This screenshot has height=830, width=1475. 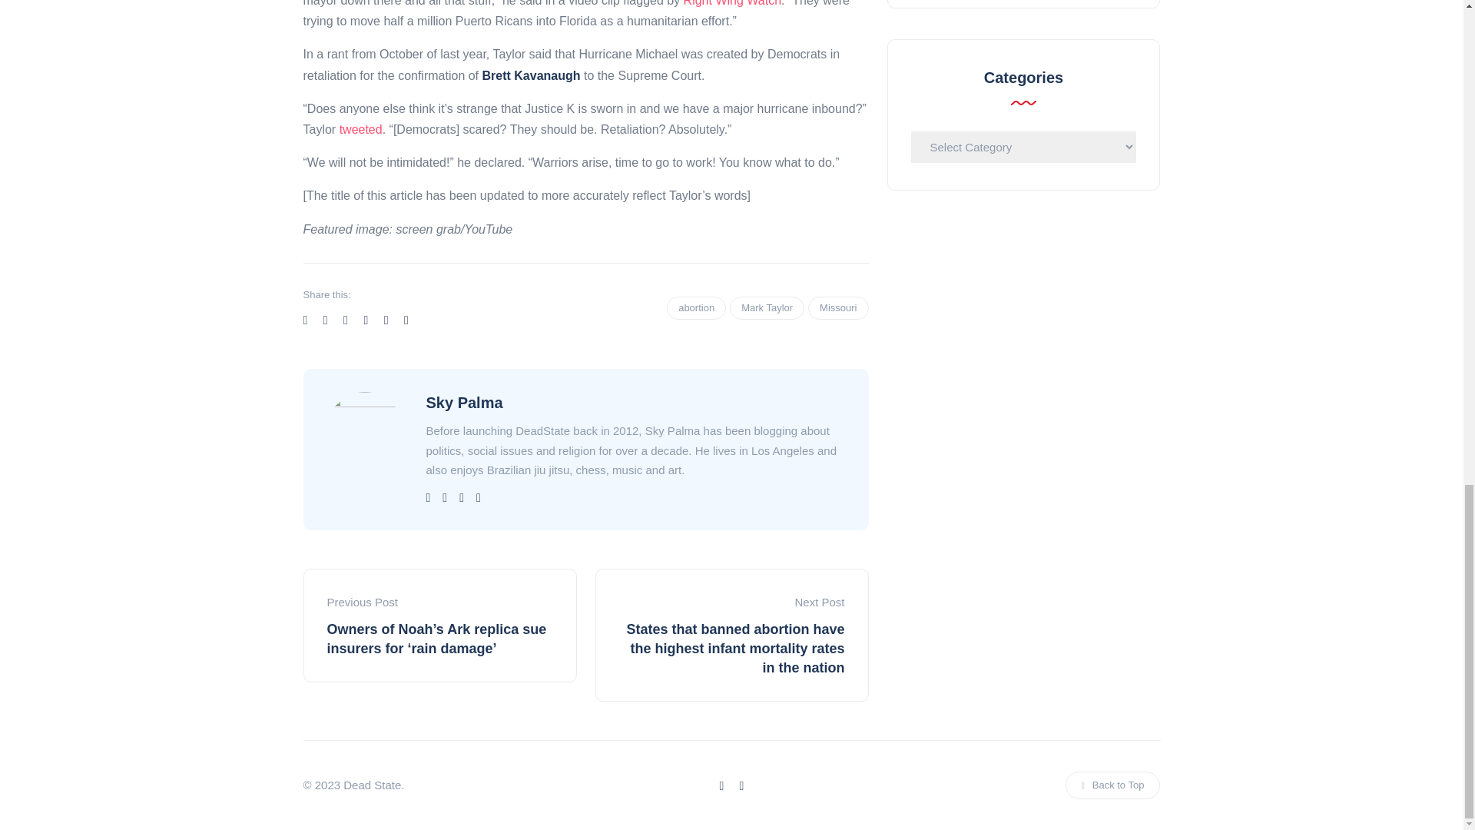 What do you see at coordinates (360, 129) in the screenshot?
I see `tweeted` at bounding box center [360, 129].